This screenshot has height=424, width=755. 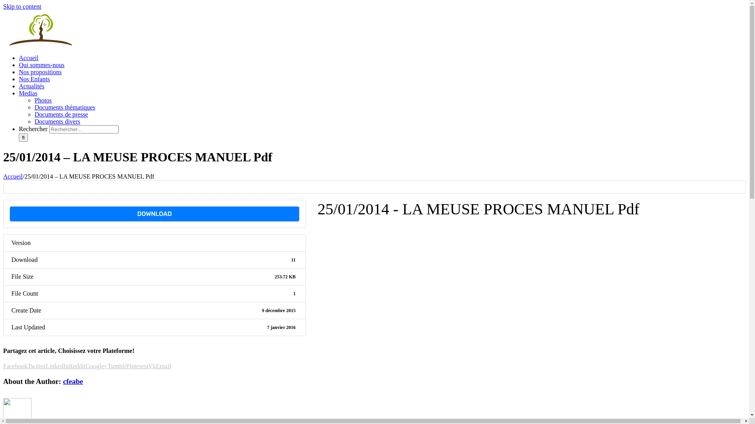 I want to click on Accueil, so click(x=13, y=177).